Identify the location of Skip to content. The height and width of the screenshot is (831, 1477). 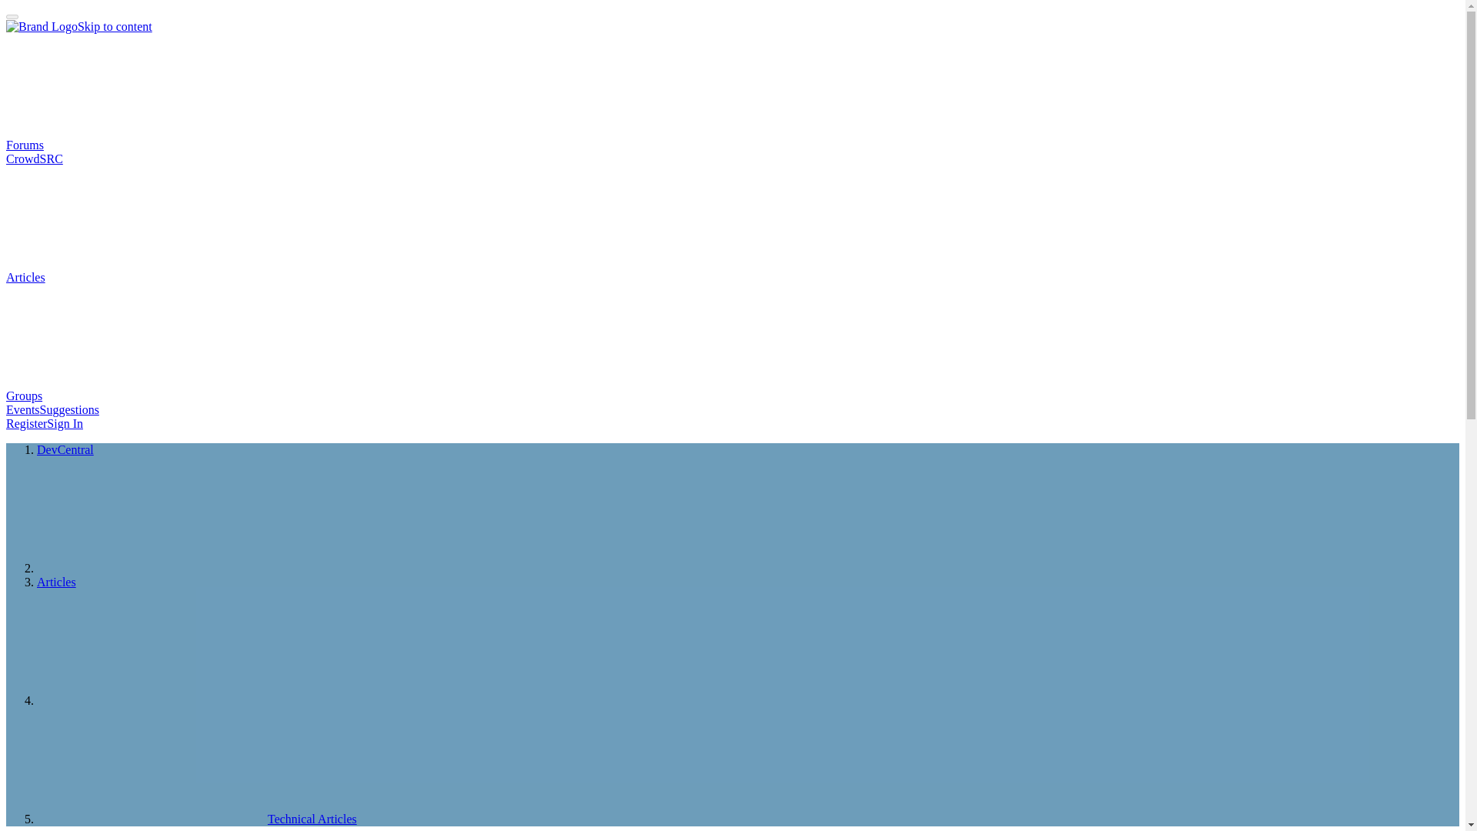
(115, 26).